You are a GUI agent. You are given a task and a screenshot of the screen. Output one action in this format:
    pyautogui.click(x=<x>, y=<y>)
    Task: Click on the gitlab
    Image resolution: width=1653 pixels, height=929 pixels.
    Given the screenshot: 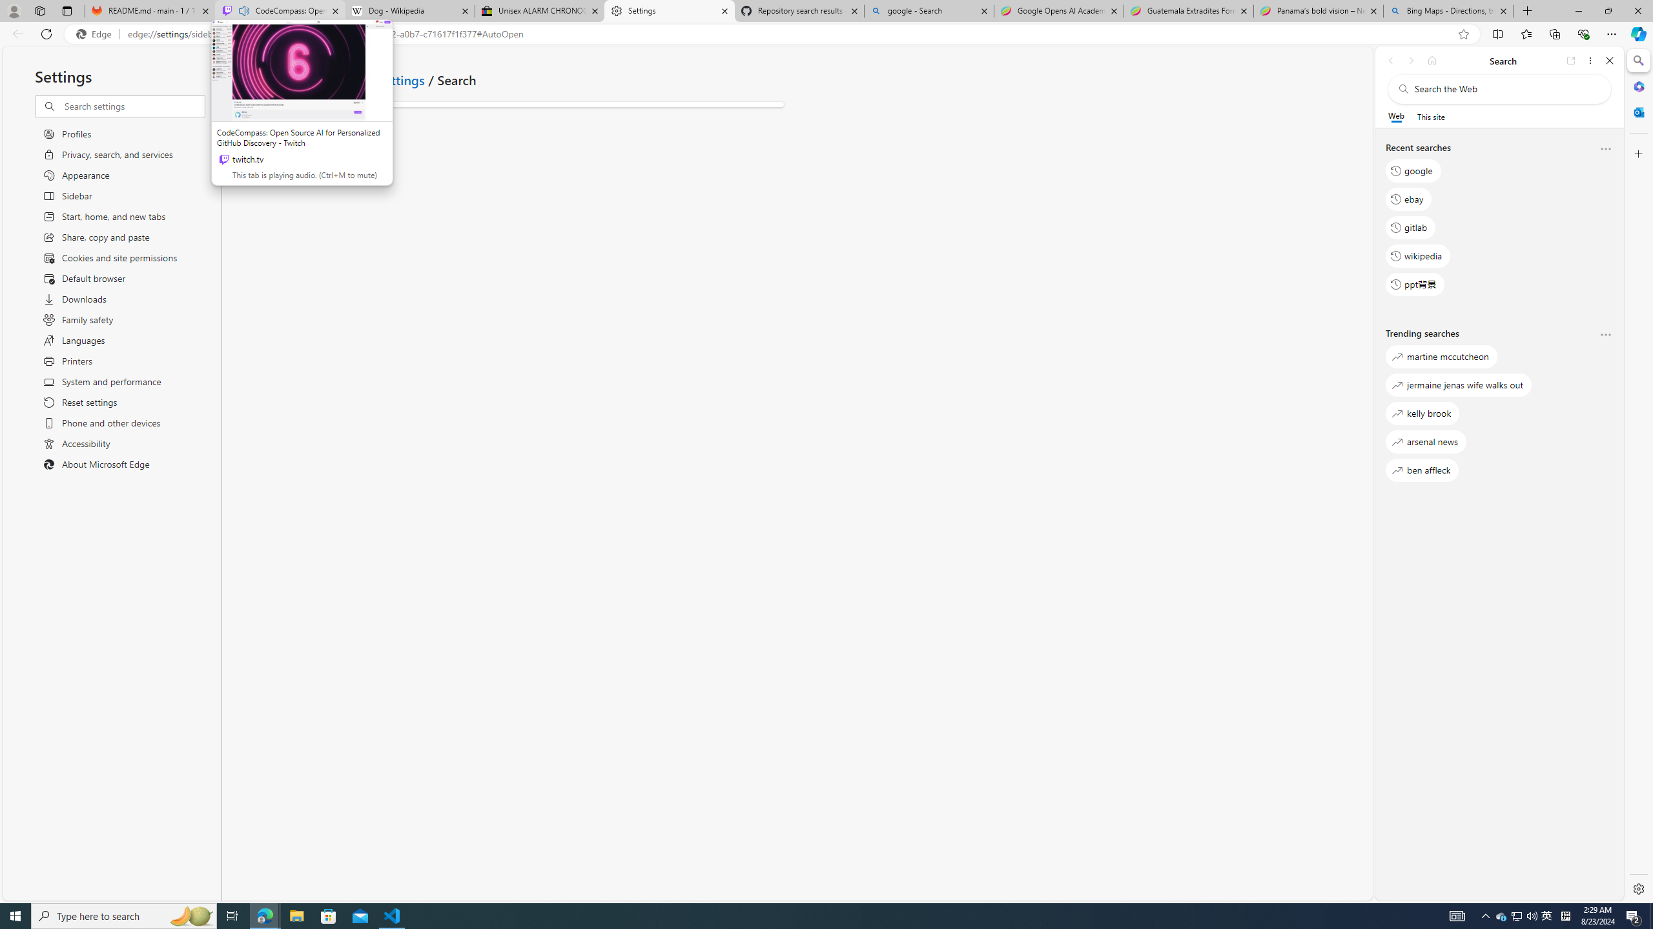 What is the action you would take?
    pyautogui.click(x=1410, y=228)
    